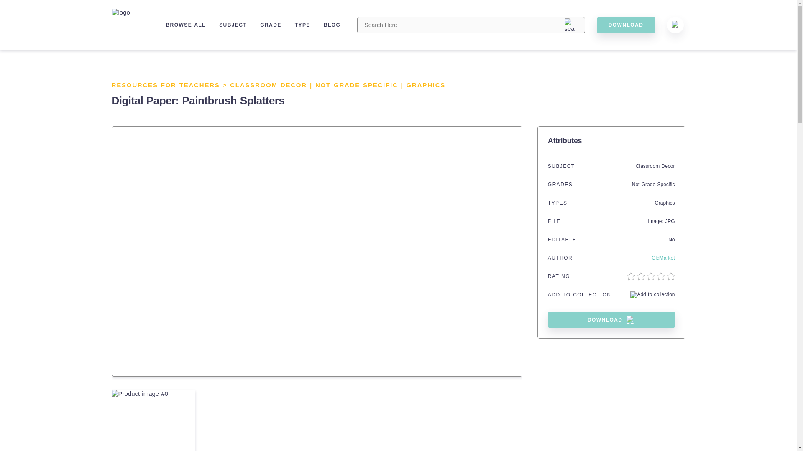  I want to click on BLOG, so click(332, 25).